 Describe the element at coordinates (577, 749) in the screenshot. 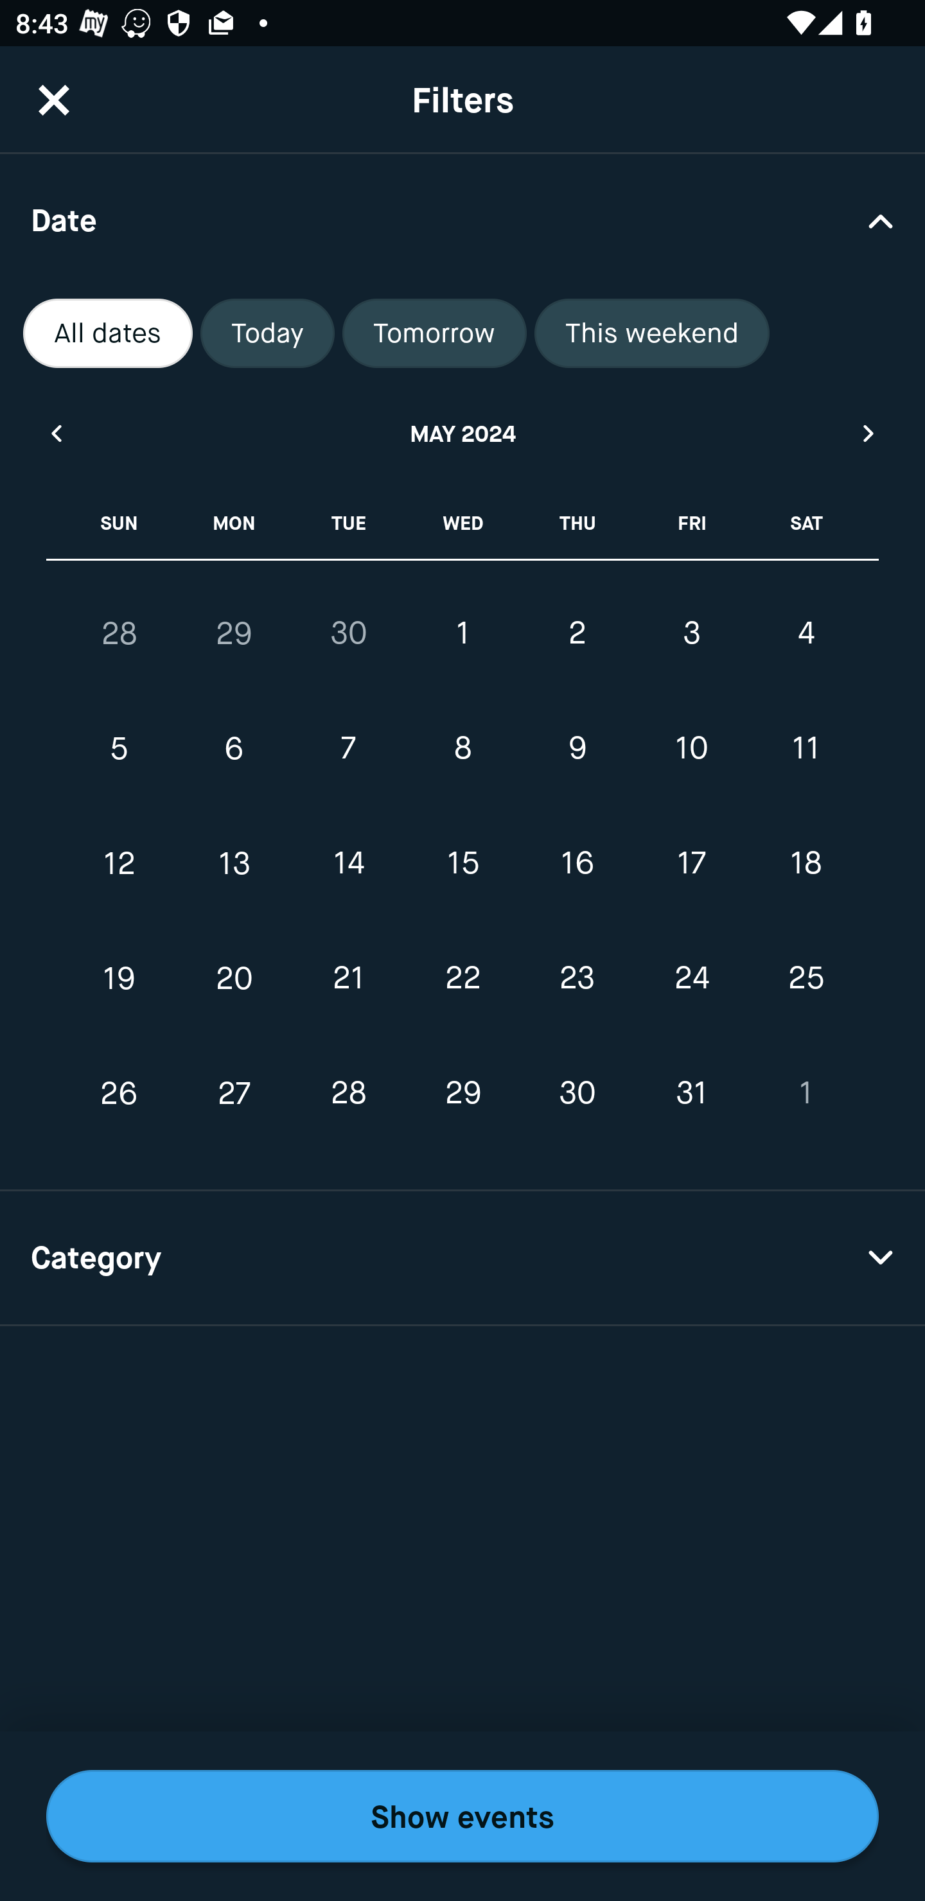

I see `9` at that location.